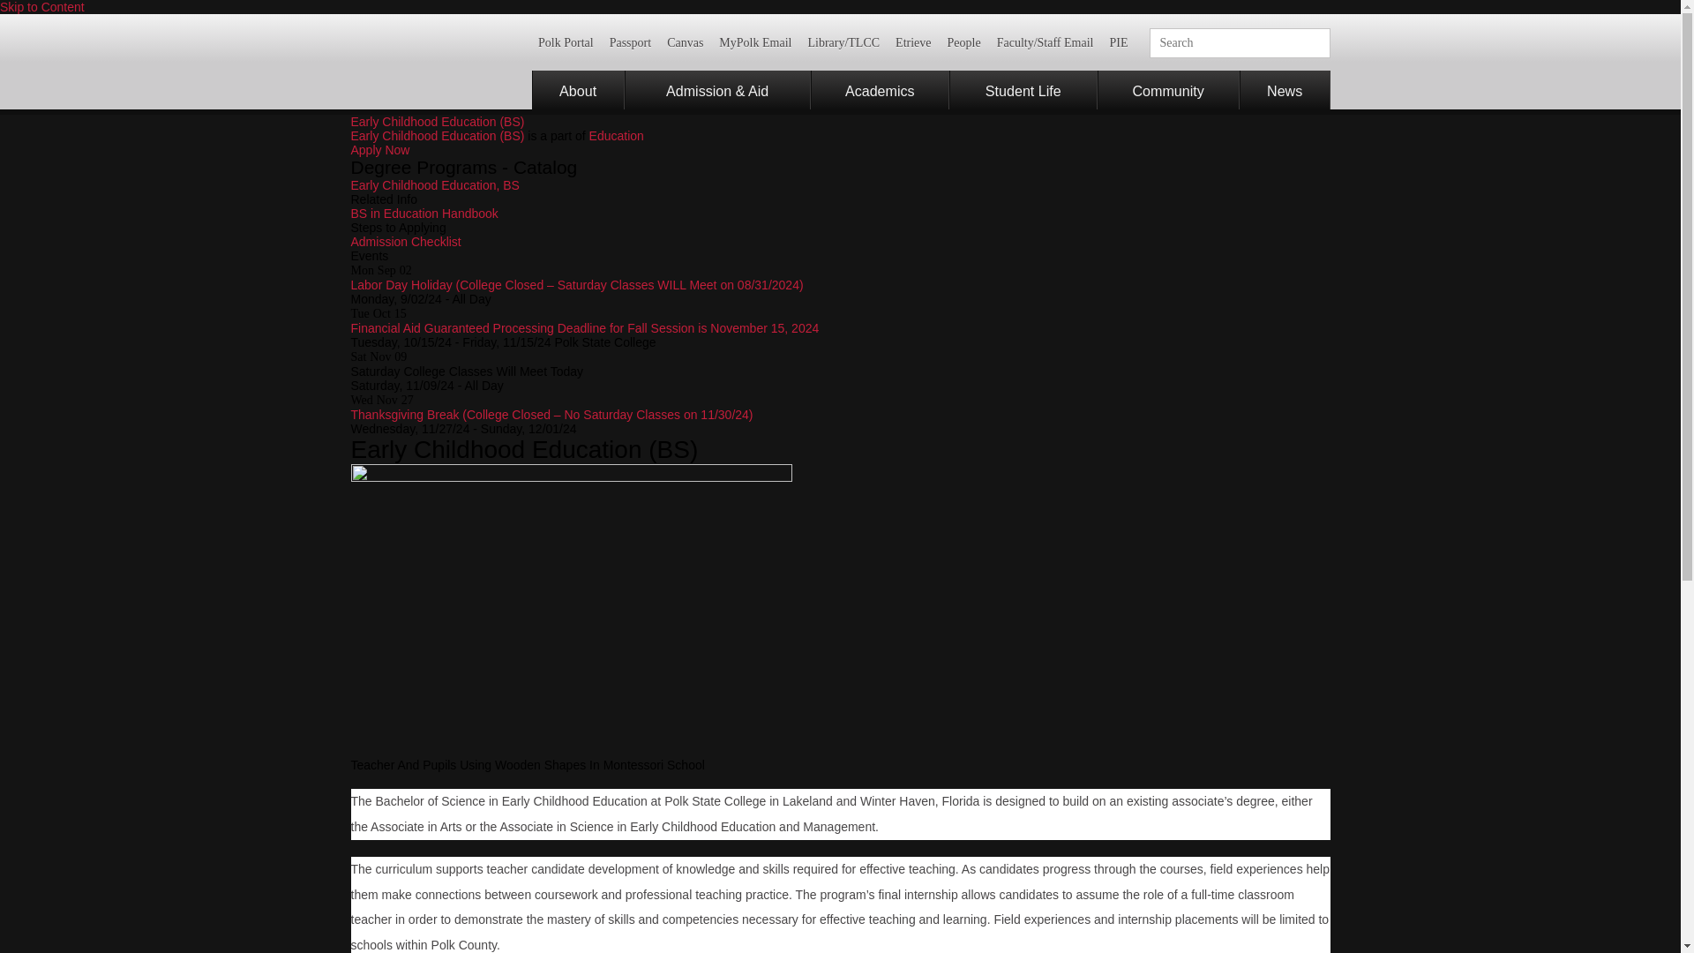 The height and width of the screenshot is (953, 1694). What do you see at coordinates (1118, 42) in the screenshot?
I see `PIE` at bounding box center [1118, 42].